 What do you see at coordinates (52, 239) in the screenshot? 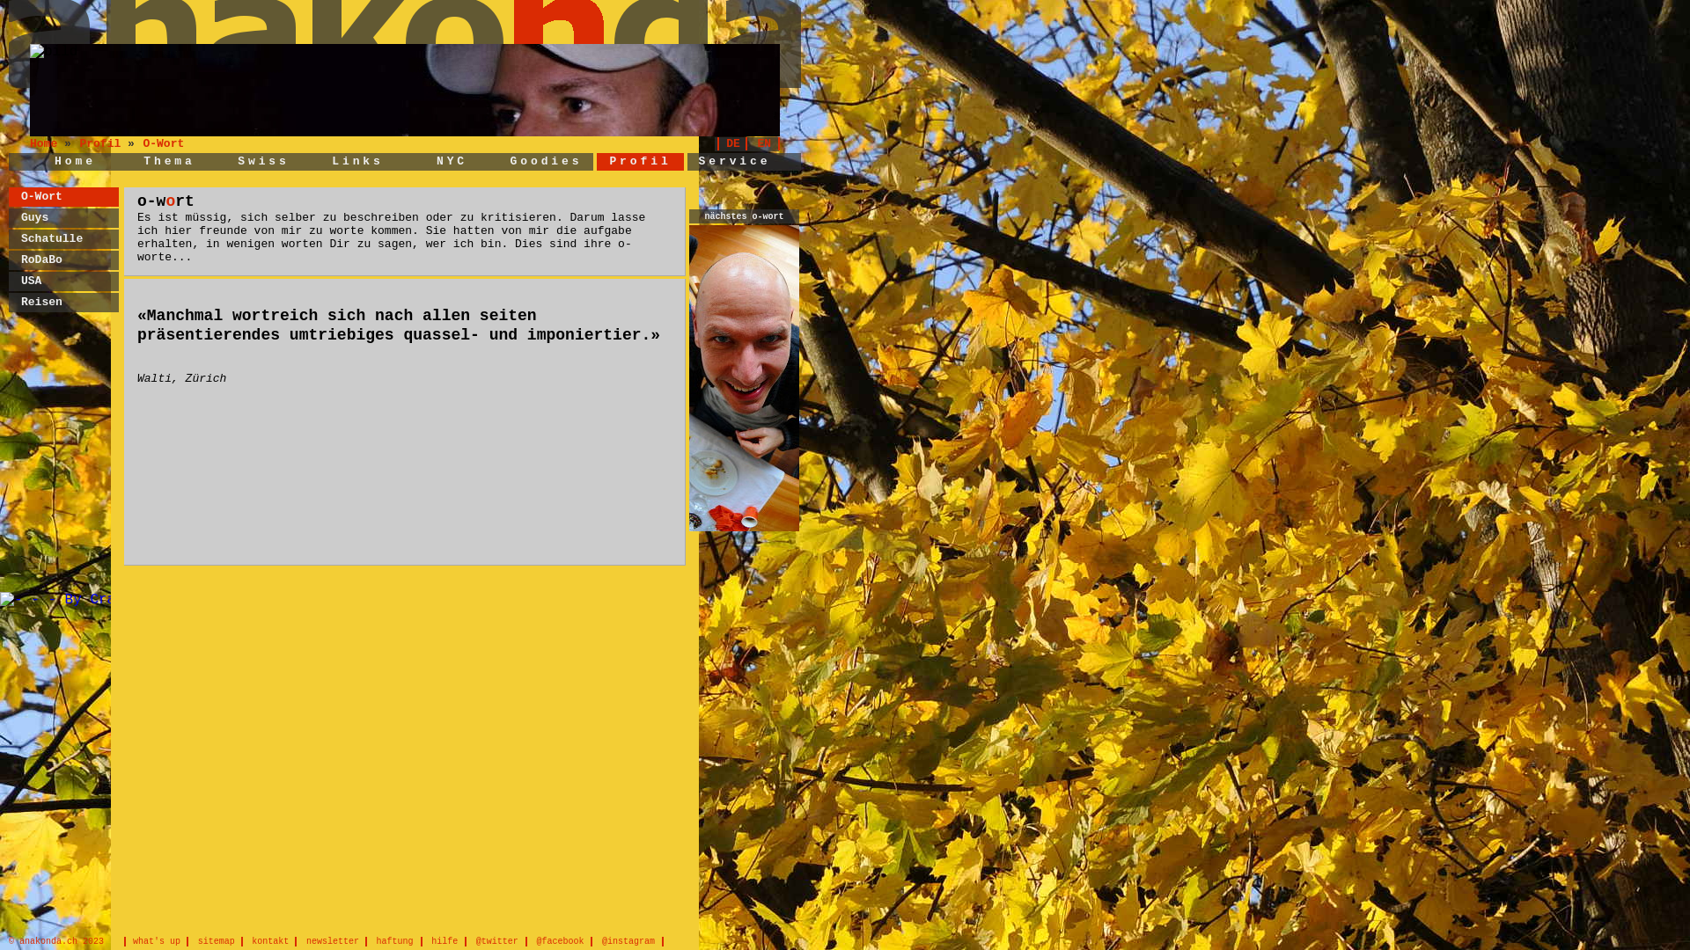
I see `Schatulle` at bounding box center [52, 239].